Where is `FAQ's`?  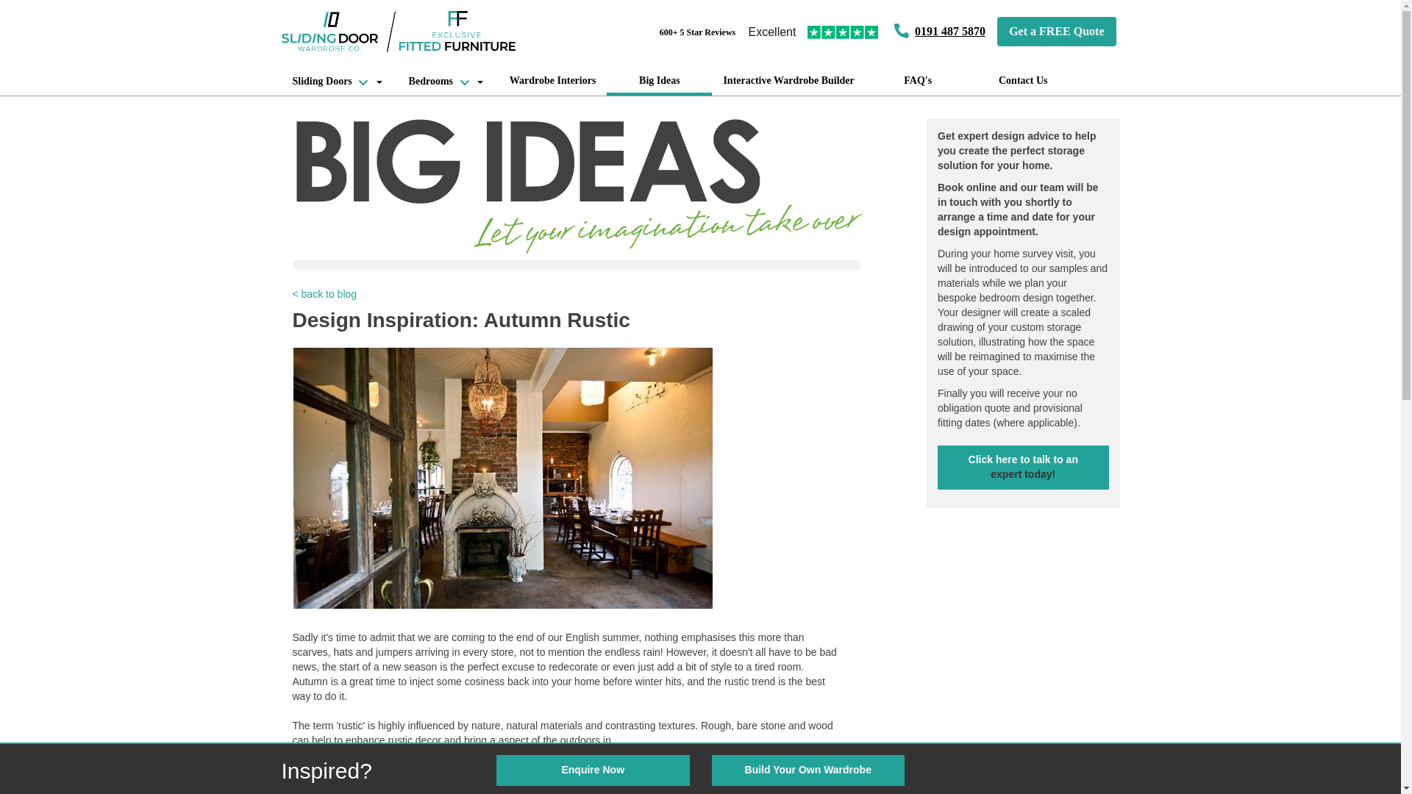
FAQ's is located at coordinates (950, 31).